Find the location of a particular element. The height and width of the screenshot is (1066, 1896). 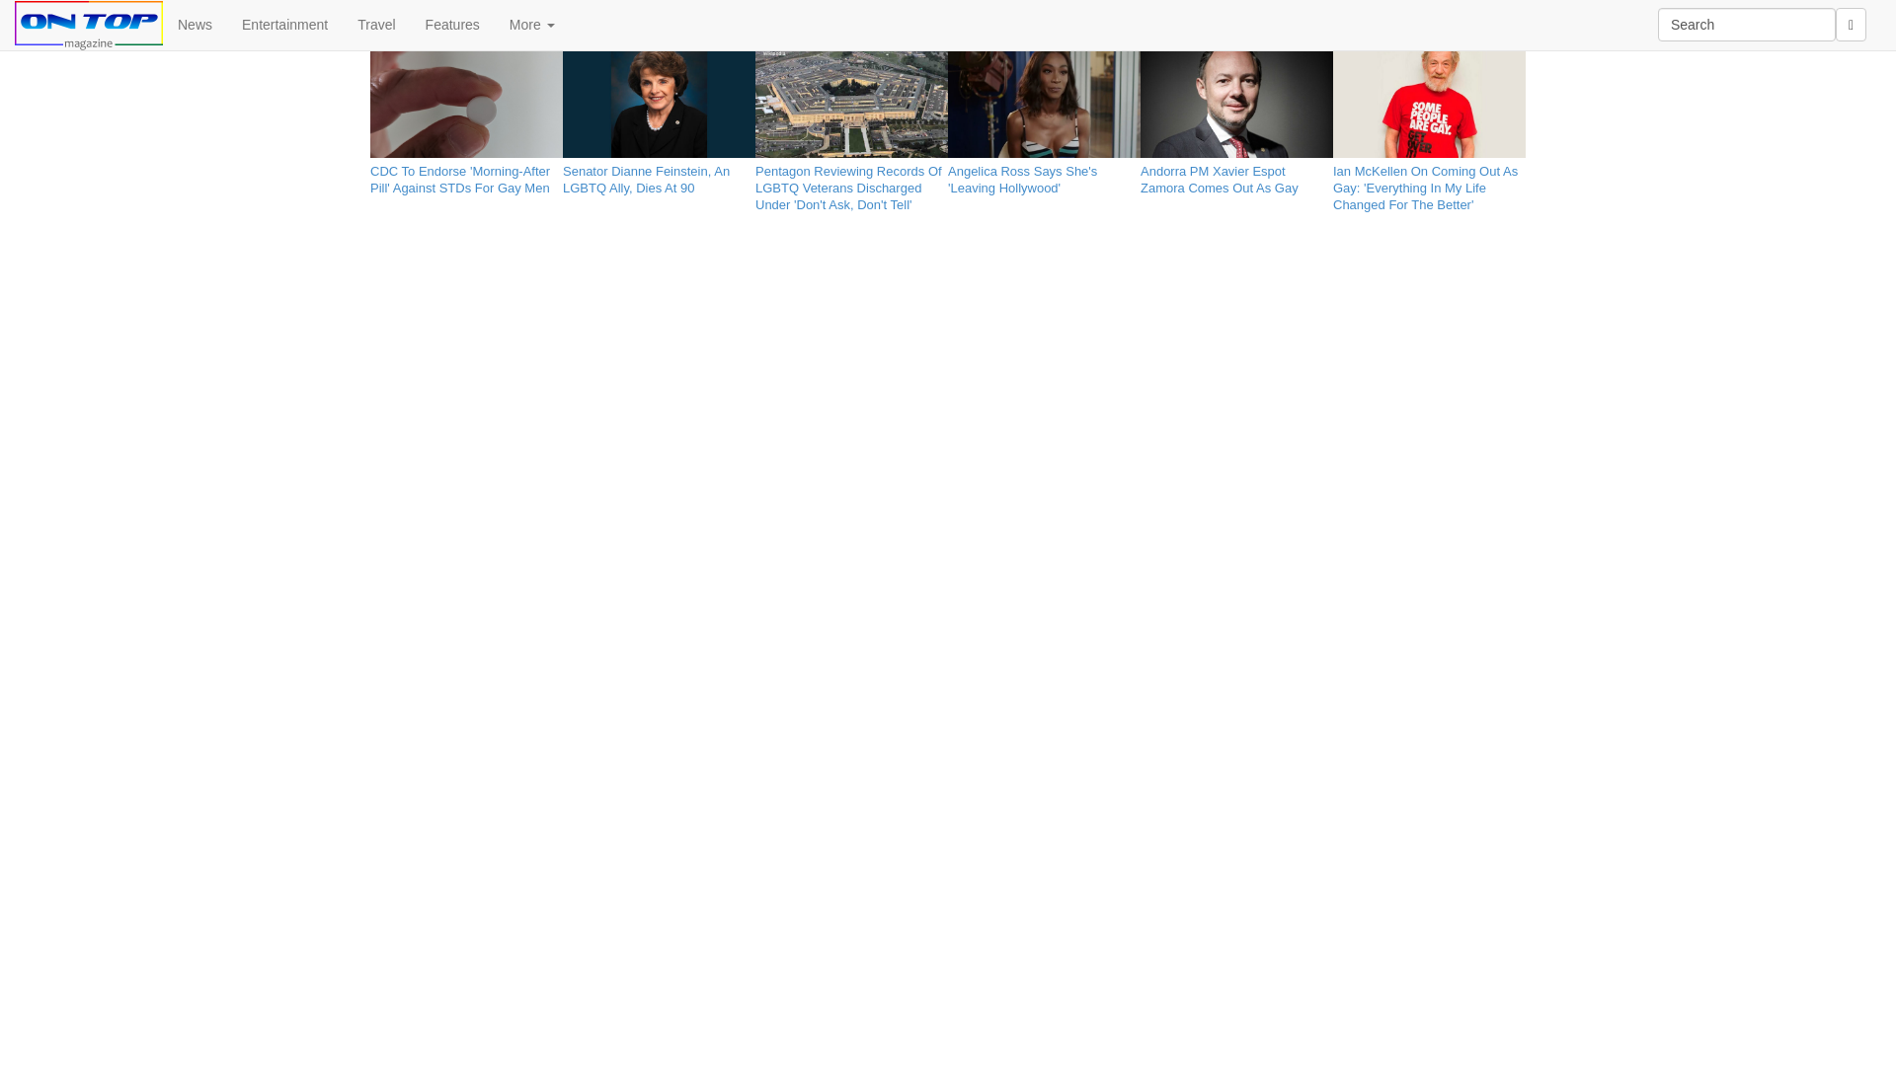

News is located at coordinates (196, 24).